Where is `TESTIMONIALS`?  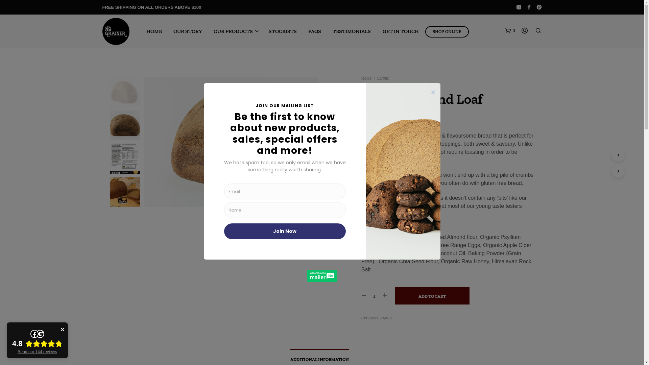 TESTIMONIALS is located at coordinates (352, 31).